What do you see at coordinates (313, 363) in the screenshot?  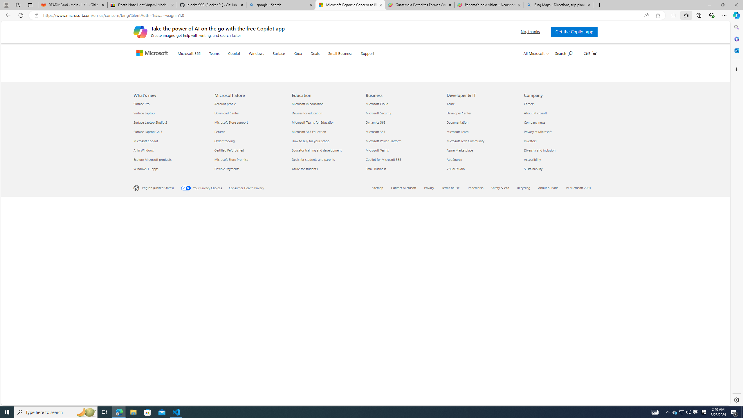 I see `Deals for students and parents Education` at bounding box center [313, 363].